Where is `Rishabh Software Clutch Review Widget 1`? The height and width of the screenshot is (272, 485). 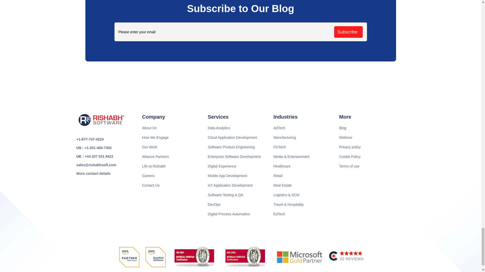 Rishabh Software Clutch Review Widget 1 is located at coordinates (347, 257).